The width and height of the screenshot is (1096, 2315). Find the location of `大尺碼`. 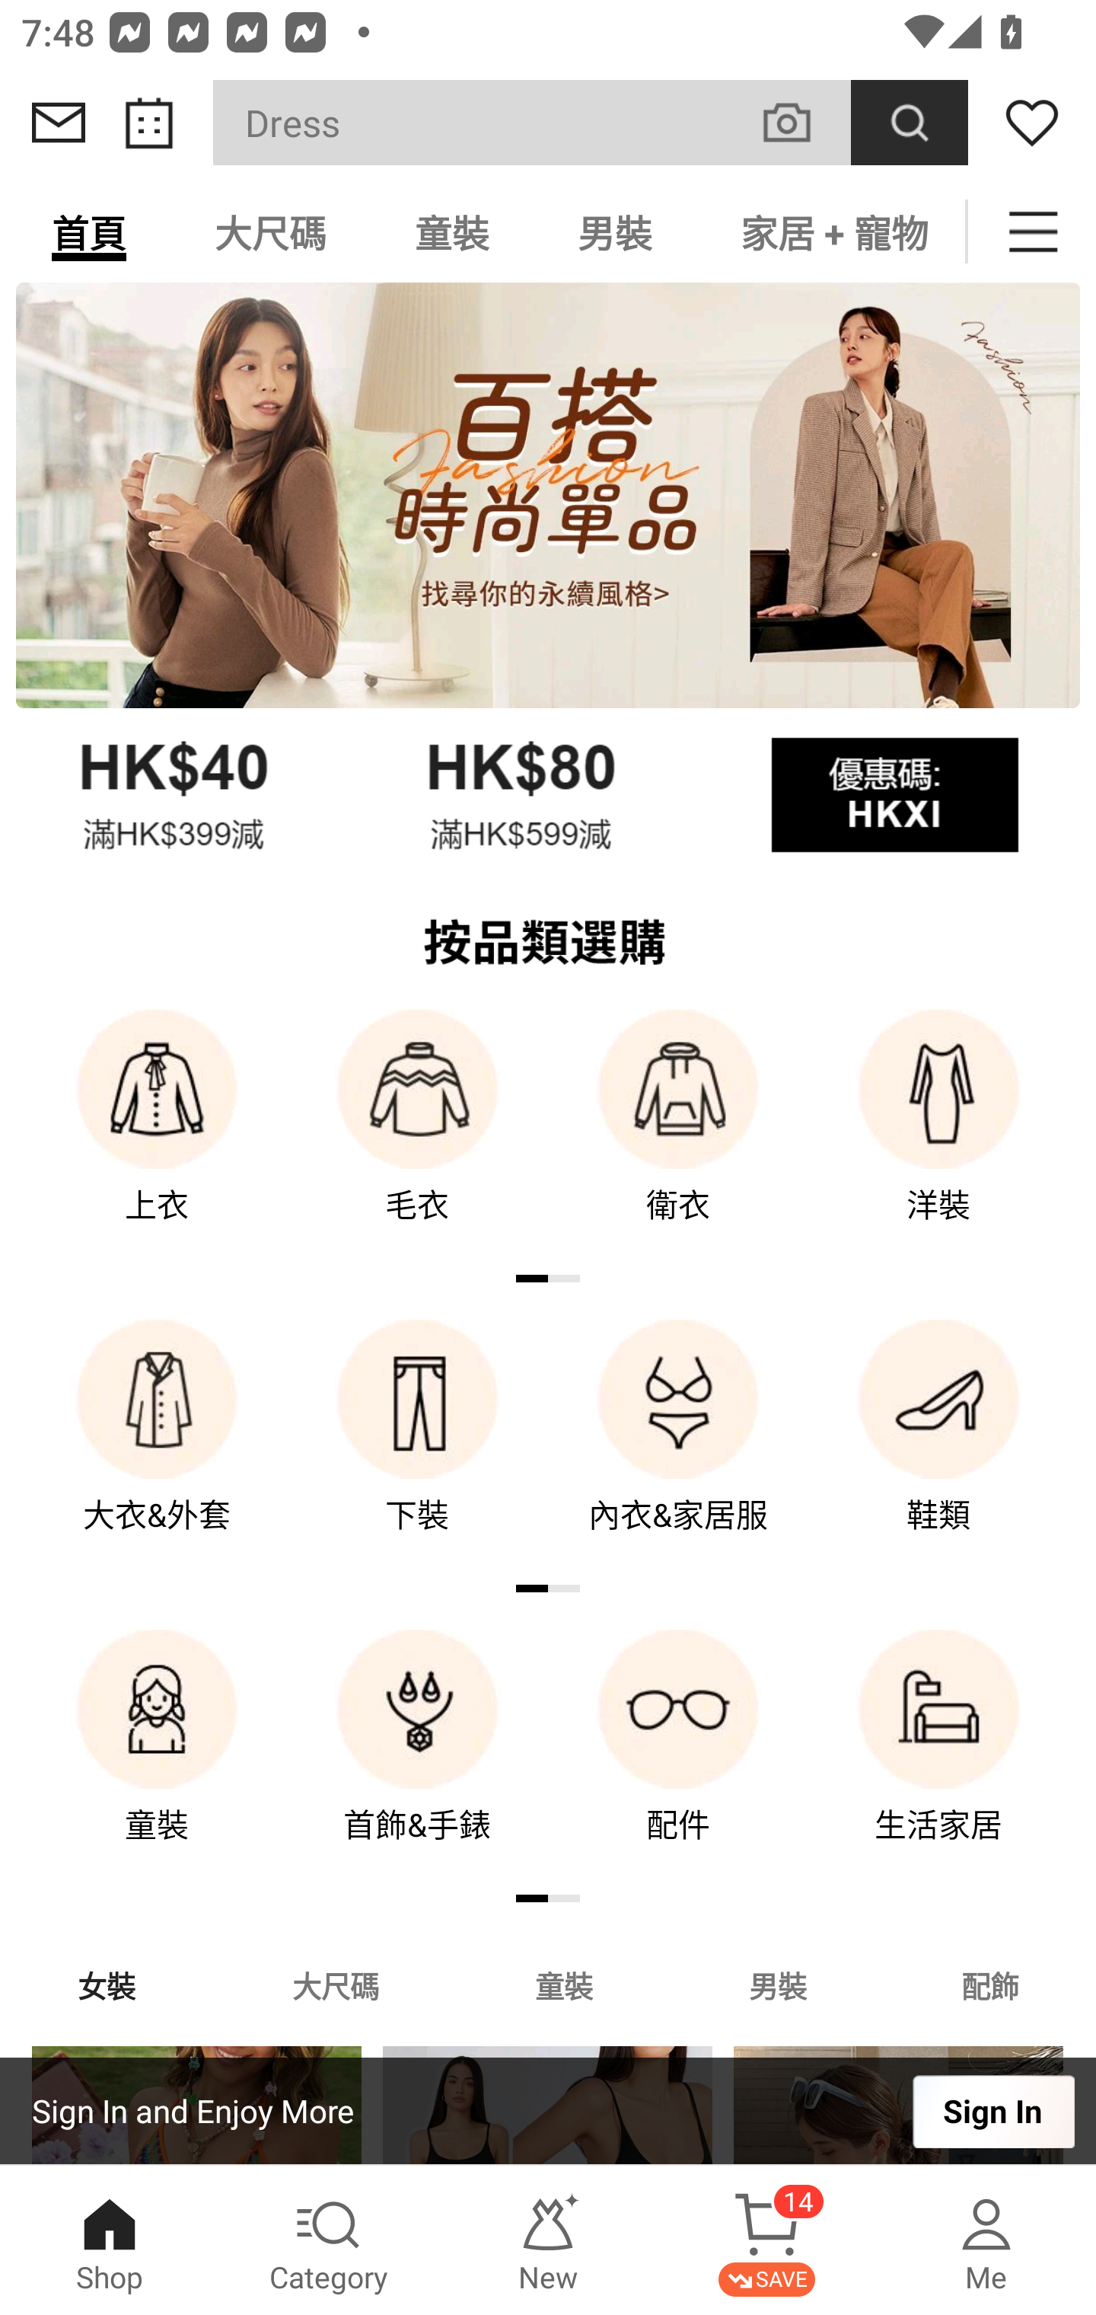

大尺碼 is located at coordinates (335, 1985).